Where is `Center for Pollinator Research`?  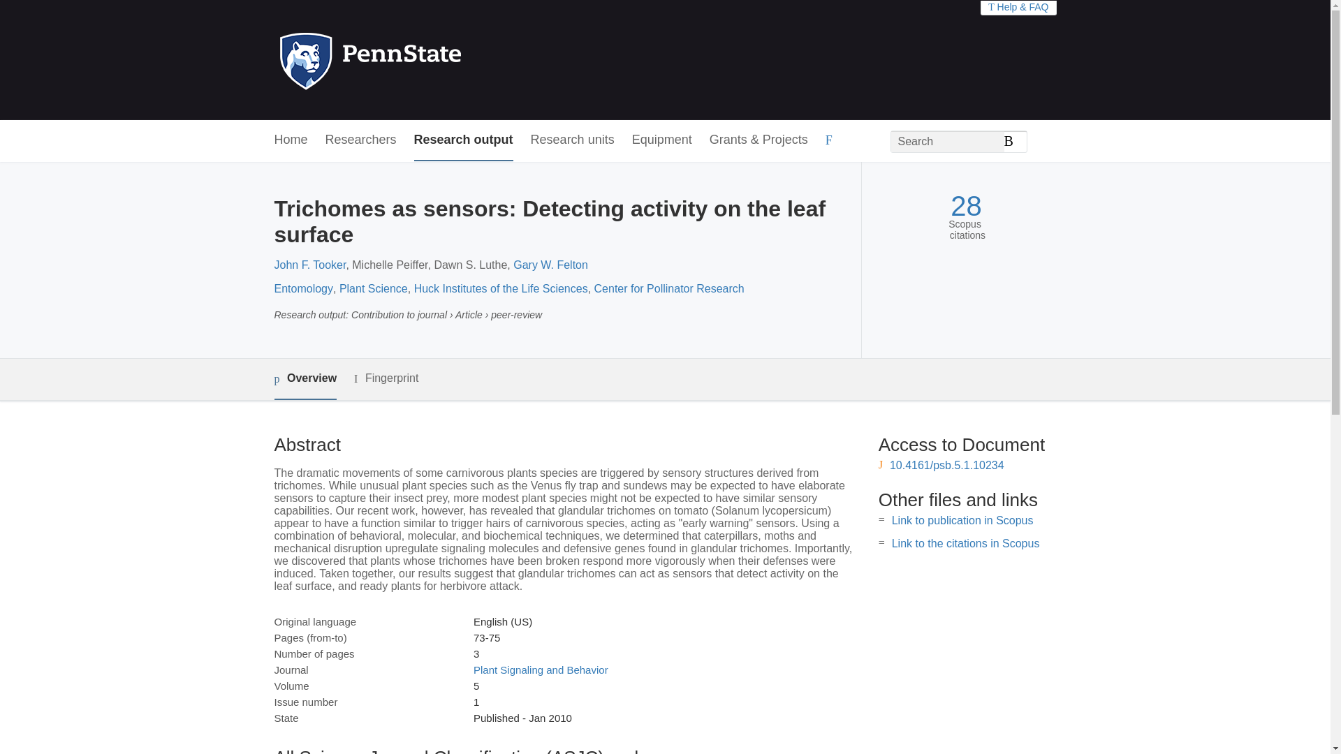
Center for Pollinator Research is located at coordinates (669, 289).